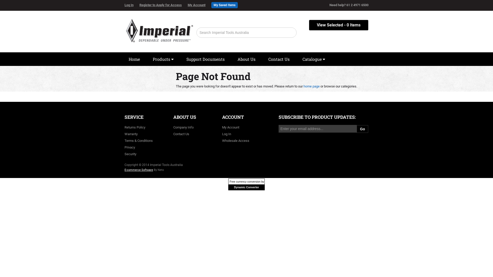  I want to click on Catalogue, so click(314, 59).